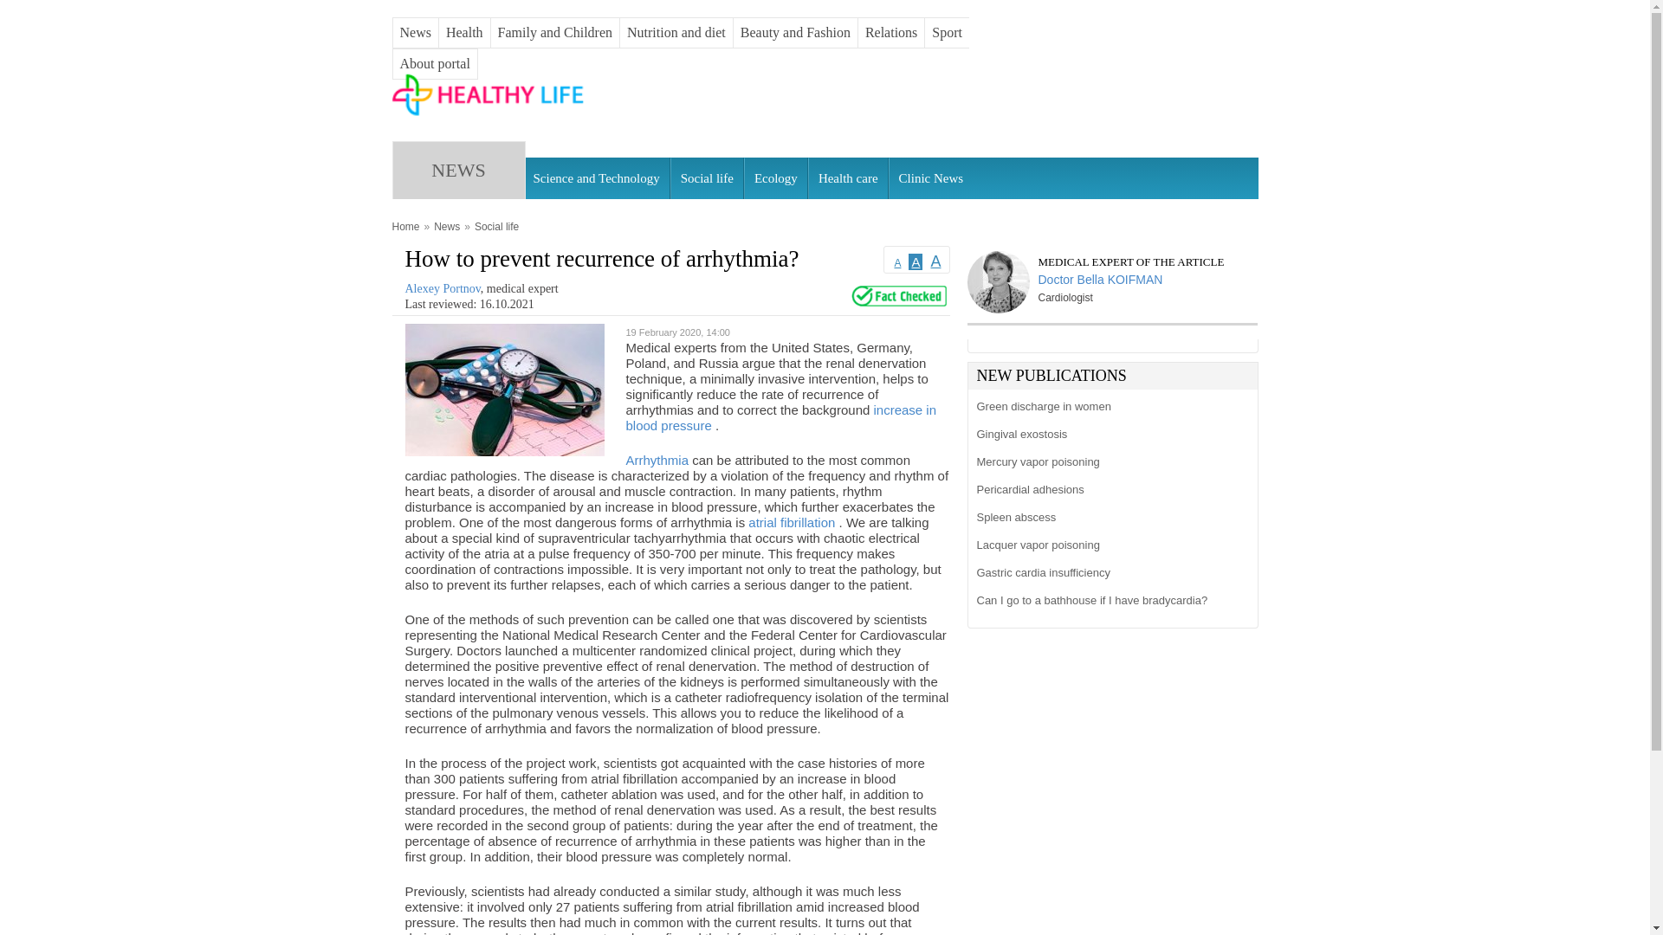 The width and height of the screenshot is (1663, 935). What do you see at coordinates (707, 178) in the screenshot?
I see `Social life` at bounding box center [707, 178].